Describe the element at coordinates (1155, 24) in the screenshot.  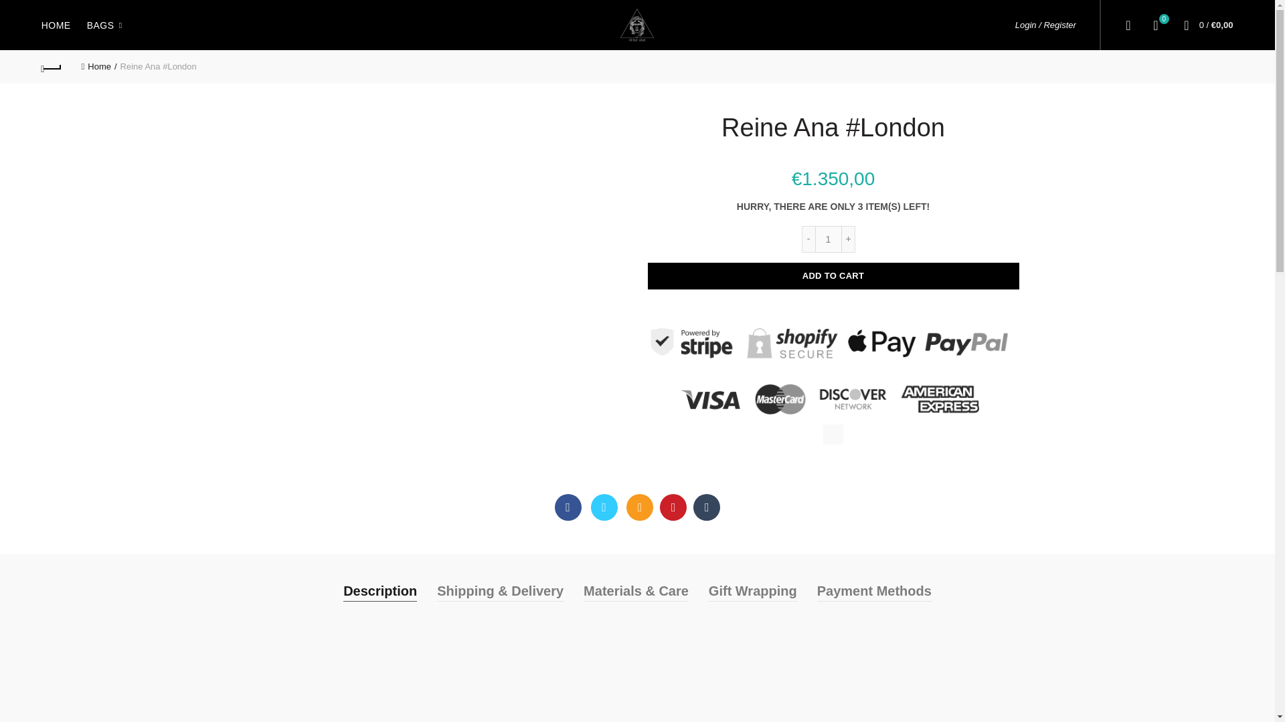
I see `Back` at that location.